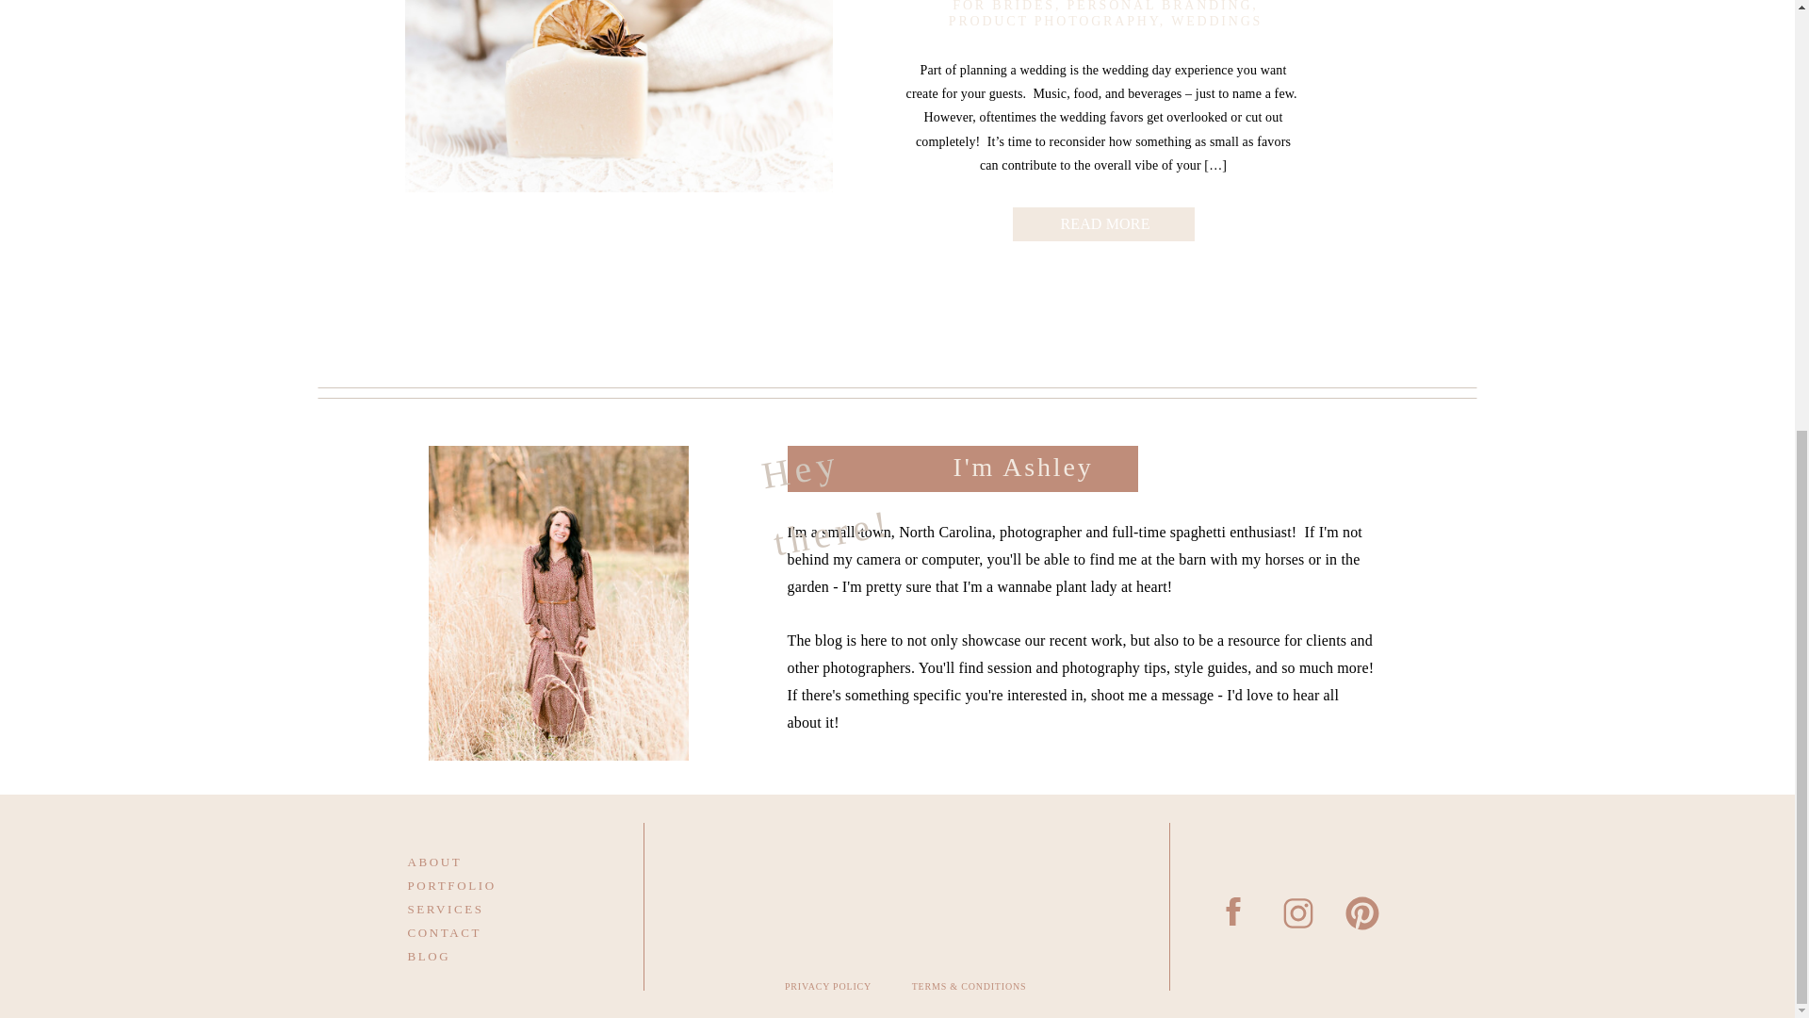 This screenshot has width=1809, height=1018. Describe the element at coordinates (1216, 21) in the screenshot. I see `WEDDINGS` at that location.